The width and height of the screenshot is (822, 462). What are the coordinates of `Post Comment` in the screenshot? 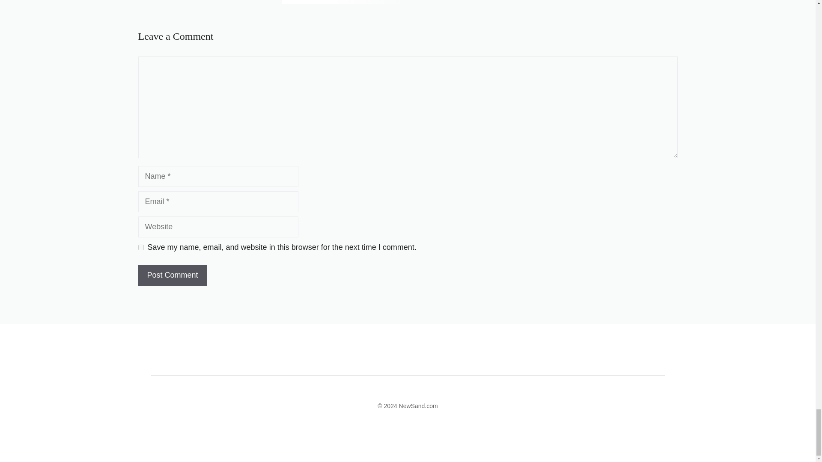 It's located at (172, 275).